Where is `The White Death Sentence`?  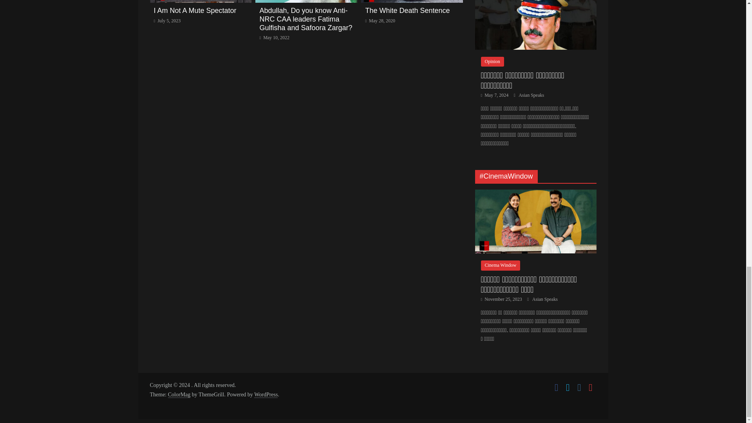
The White Death Sentence is located at coordinates (407, 10).